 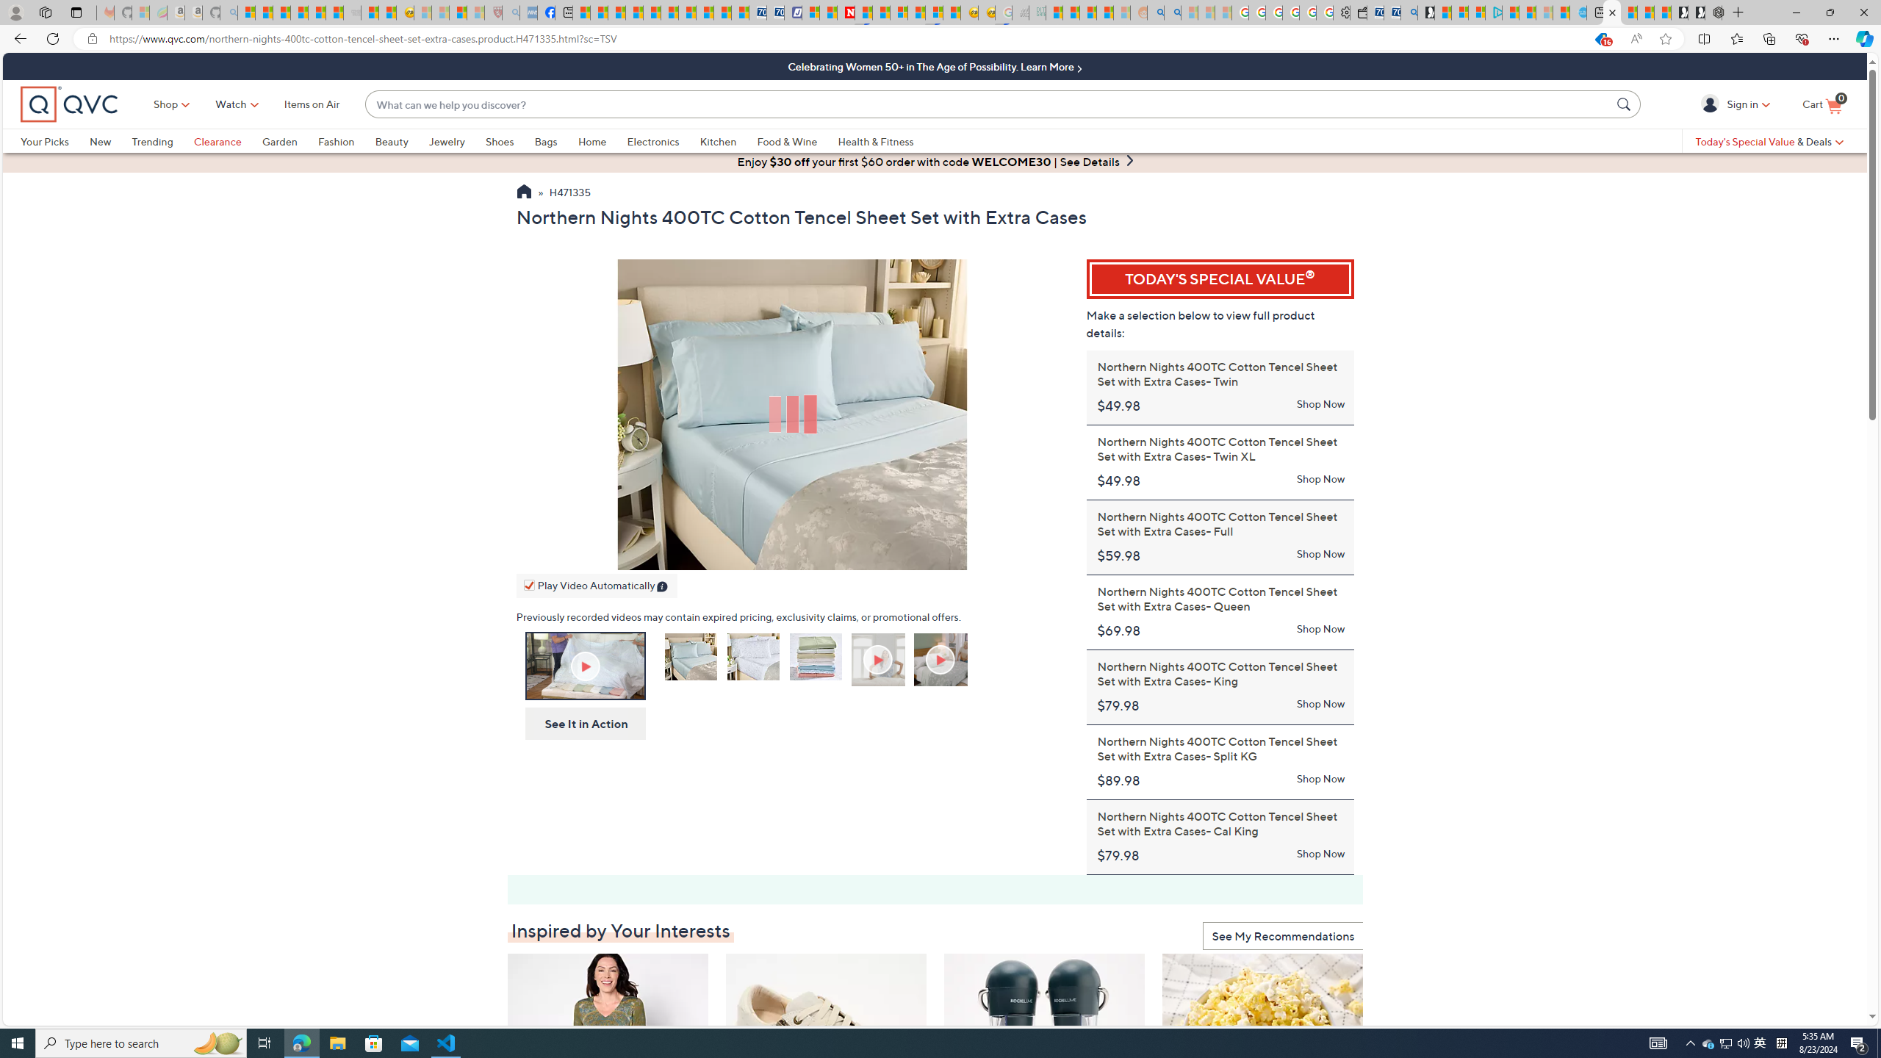 What do you see at coordinates (69, 104) in the screenshot?
I see `QVC home` at bounding box center [69, 104].